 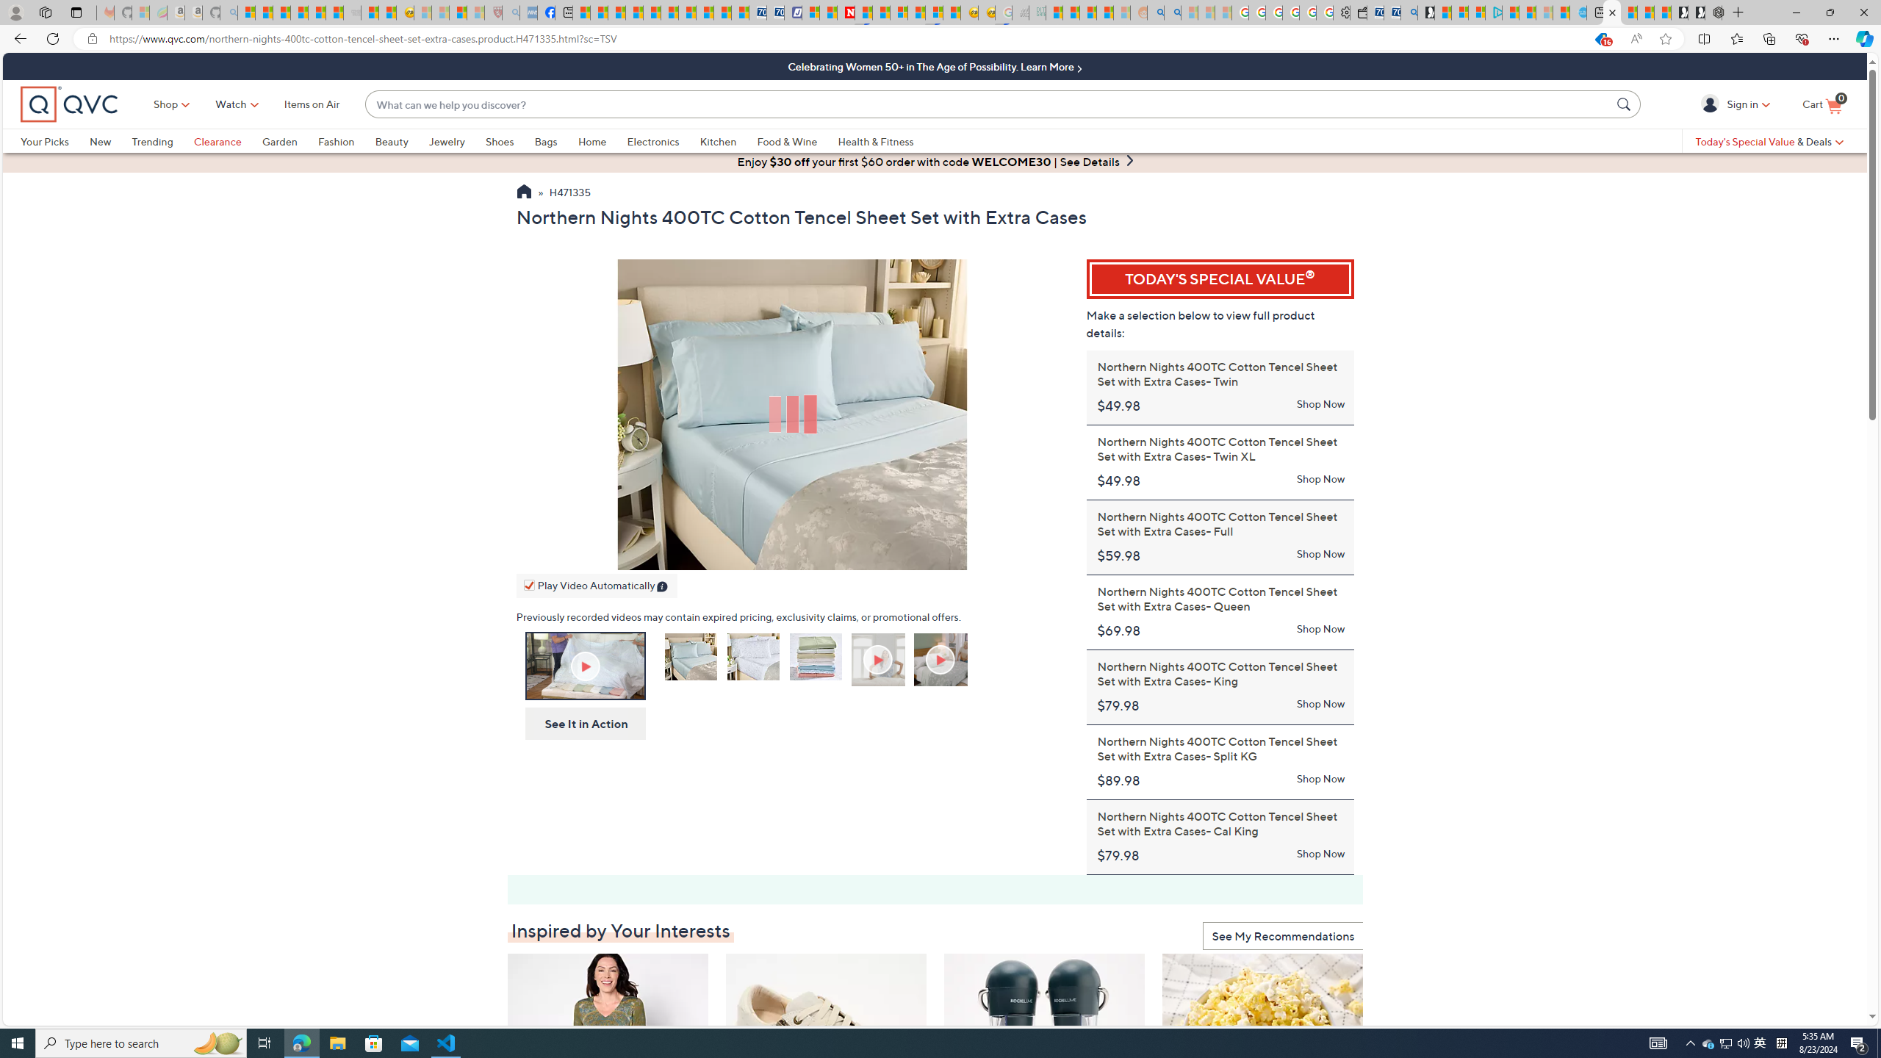 What do you see at coordinates (69, 104) in the screenshot?
I see `QVC home` at bounding box center [69, 104].